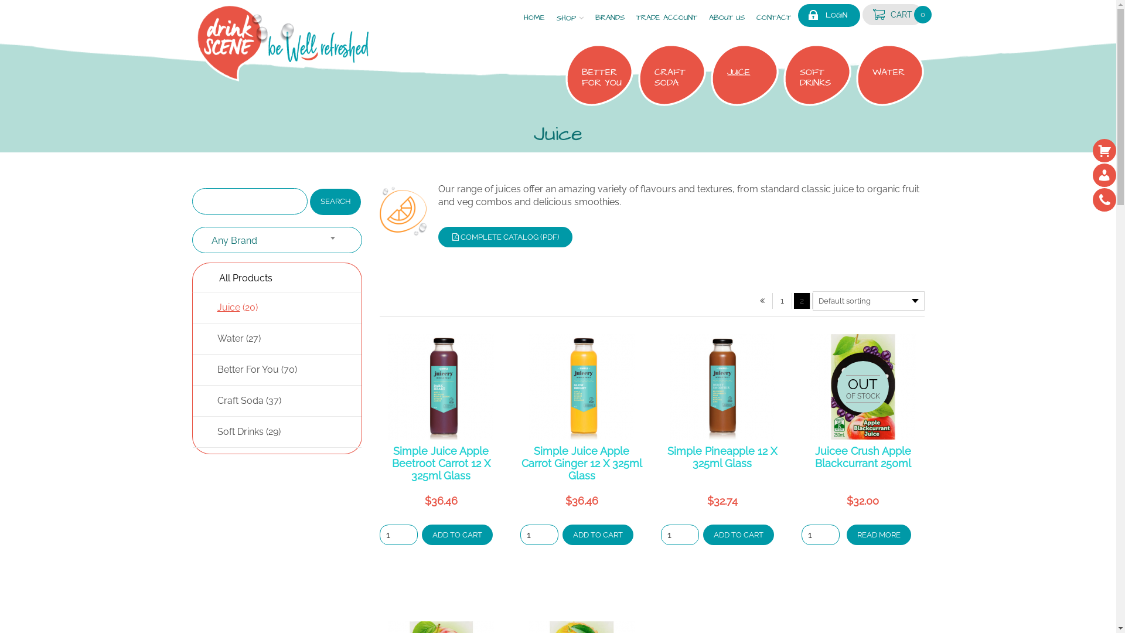 The image size is (1125, 633). What do you see at coordinates (722, 457) in the screenshot?
I see `Simple Pineapple 12 X 325ml Glass` at bounding box center [722, 457].